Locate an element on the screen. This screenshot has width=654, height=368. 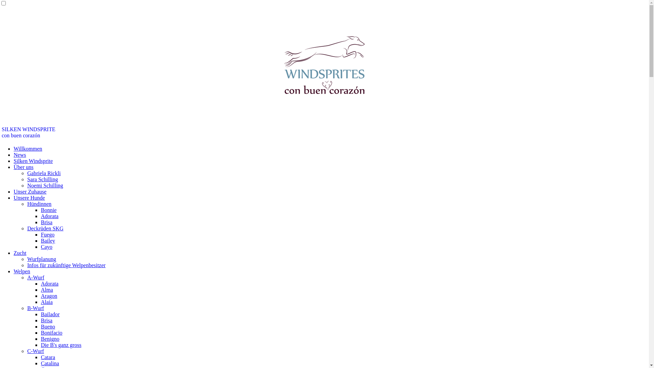
Alaia is located at coordinates (47, 302).